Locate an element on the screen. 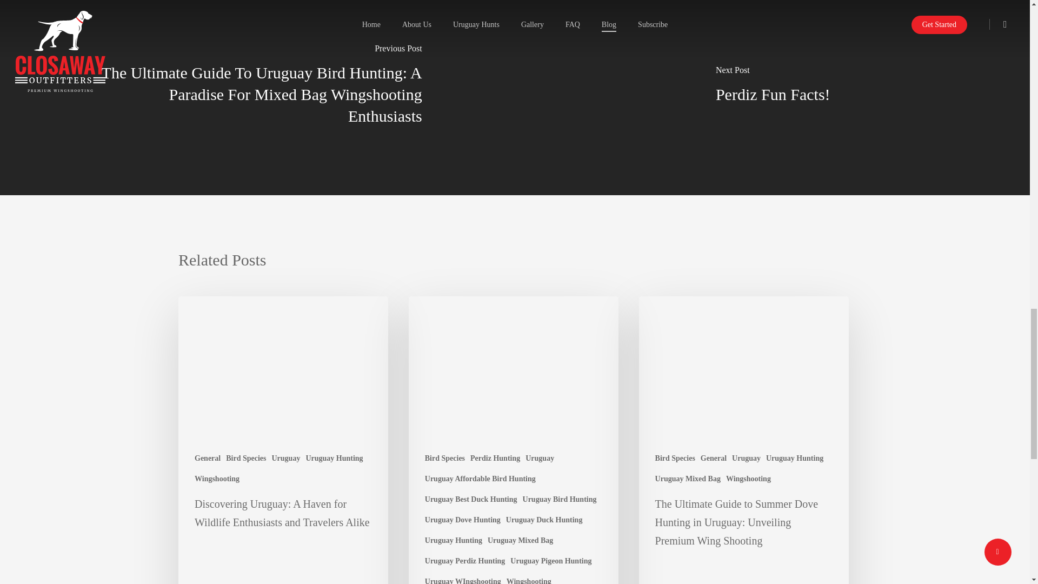  Uruguay Bird Hunting is located at coordinates (560, 499).